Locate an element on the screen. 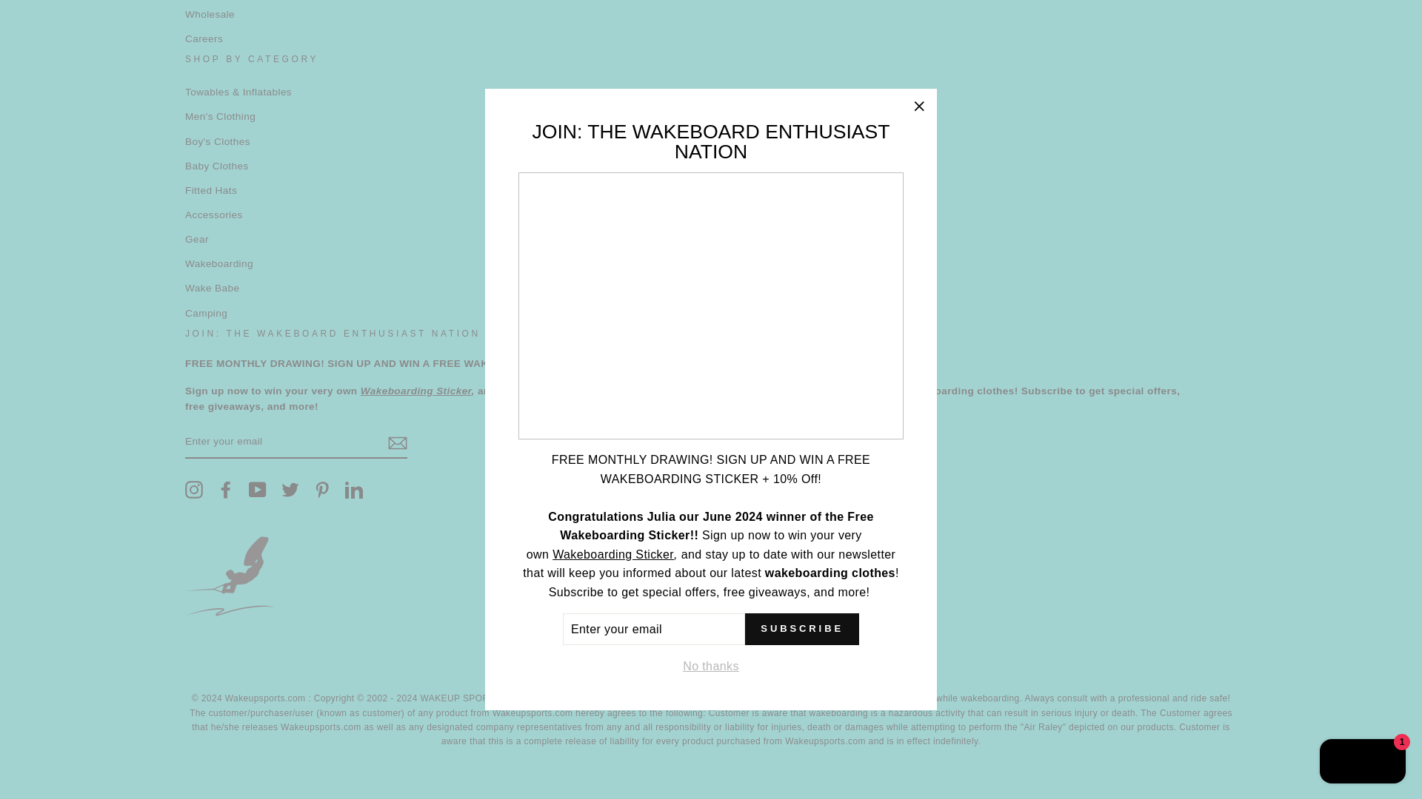 The width and height of the screenshot is (1422, 799). PayPal is located at coordinates (804, 666).